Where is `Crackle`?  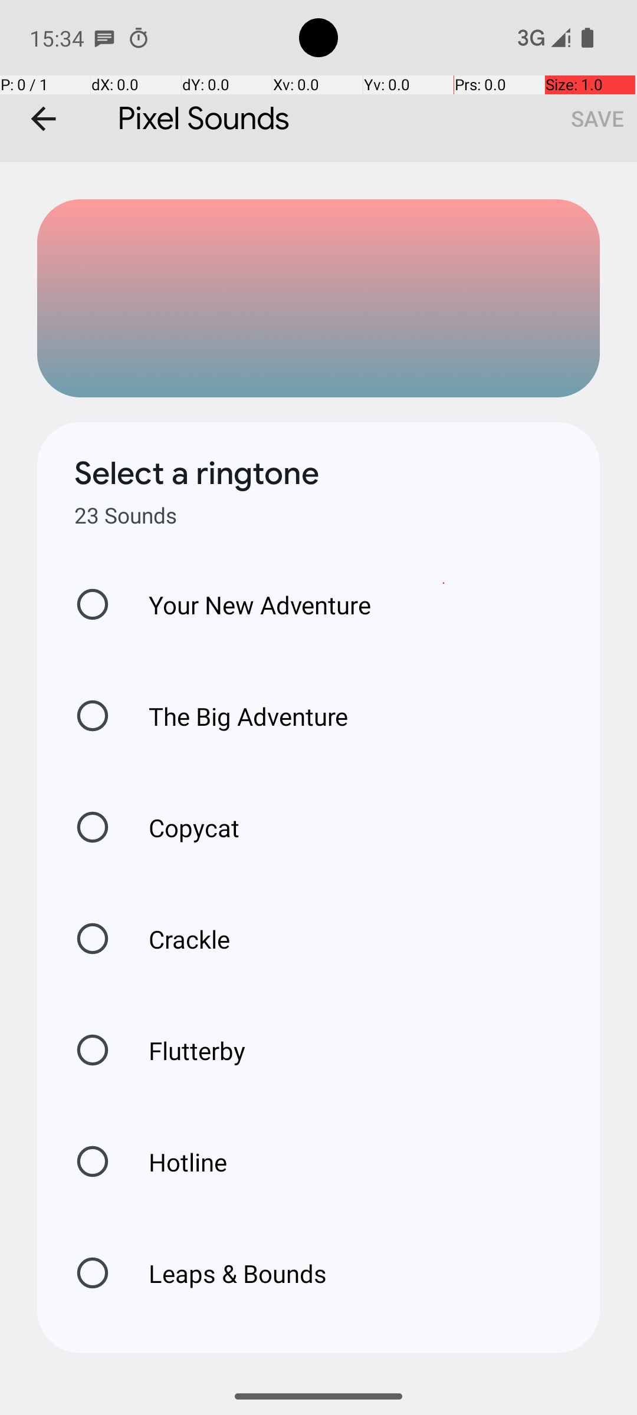 Crackle is located at coordinates (177, 939).